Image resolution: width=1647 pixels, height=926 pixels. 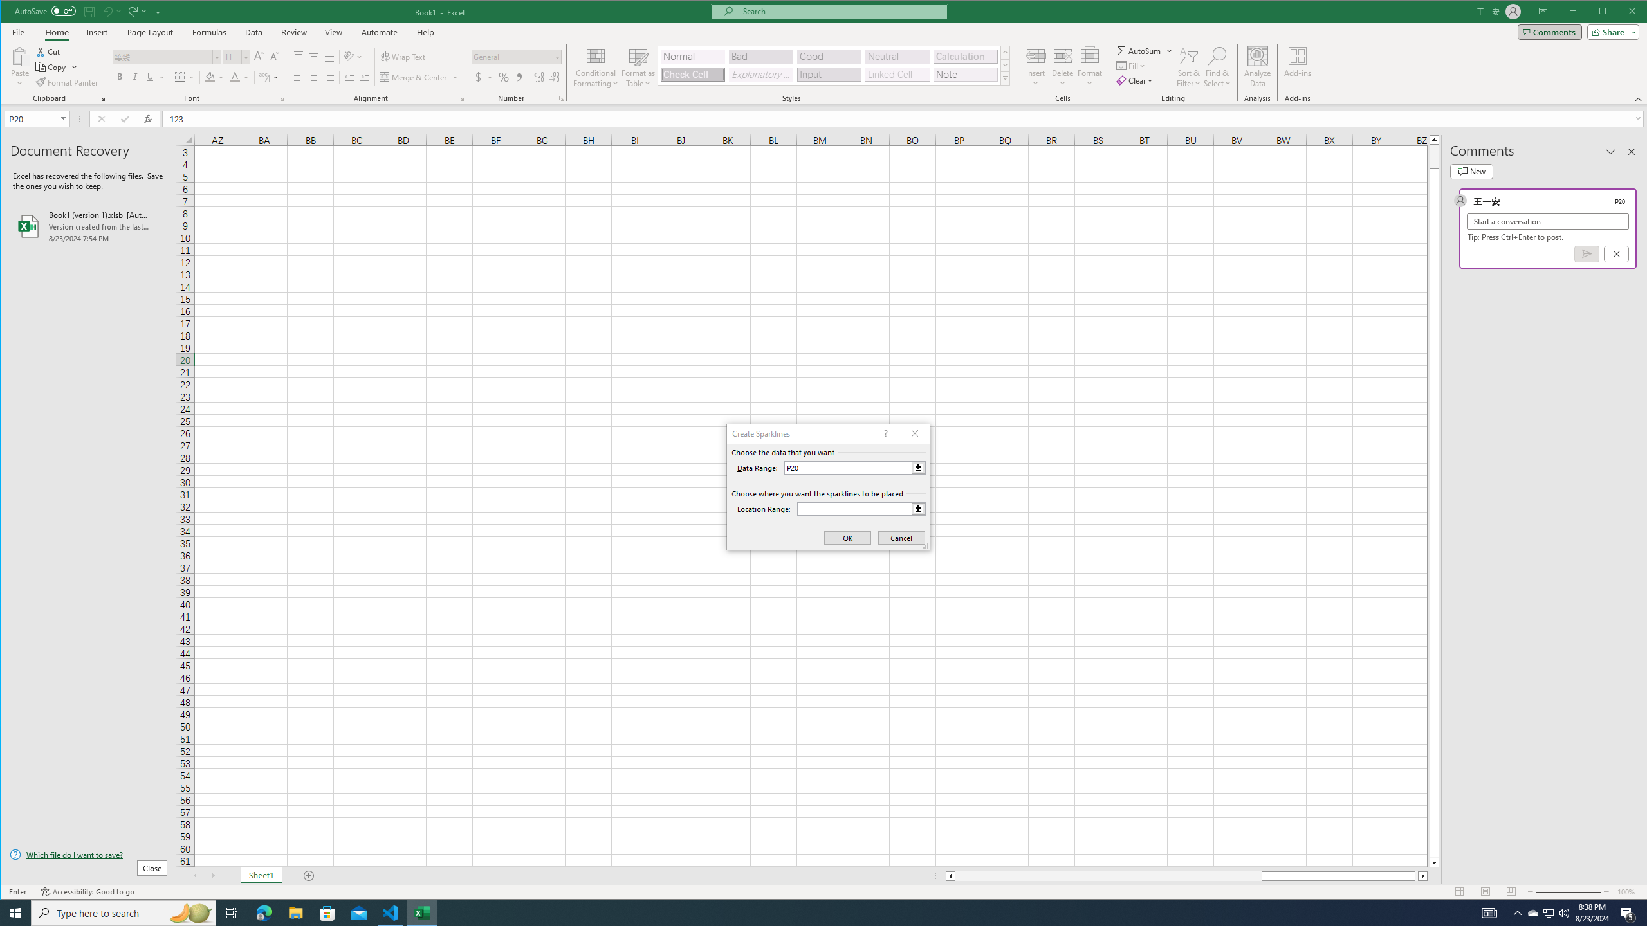 I want to click on Font Size, so click(x=236, y=57).